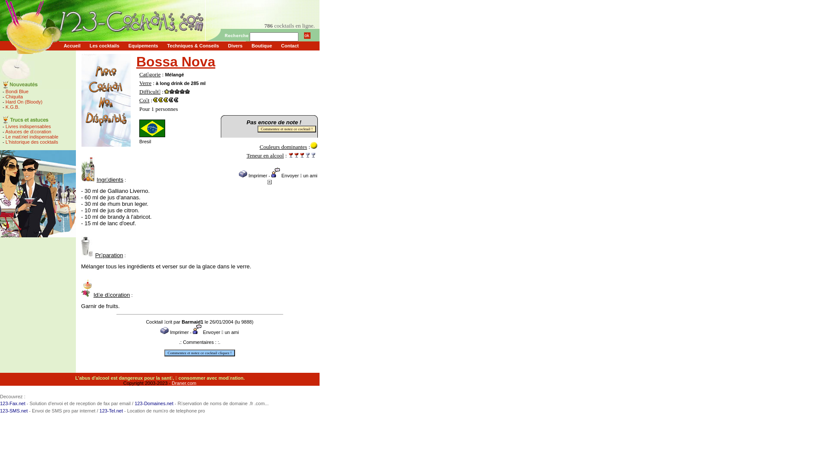  Describe the element at coordinates (14, 97) in the screenshot. I see `Chiquita` at that location.